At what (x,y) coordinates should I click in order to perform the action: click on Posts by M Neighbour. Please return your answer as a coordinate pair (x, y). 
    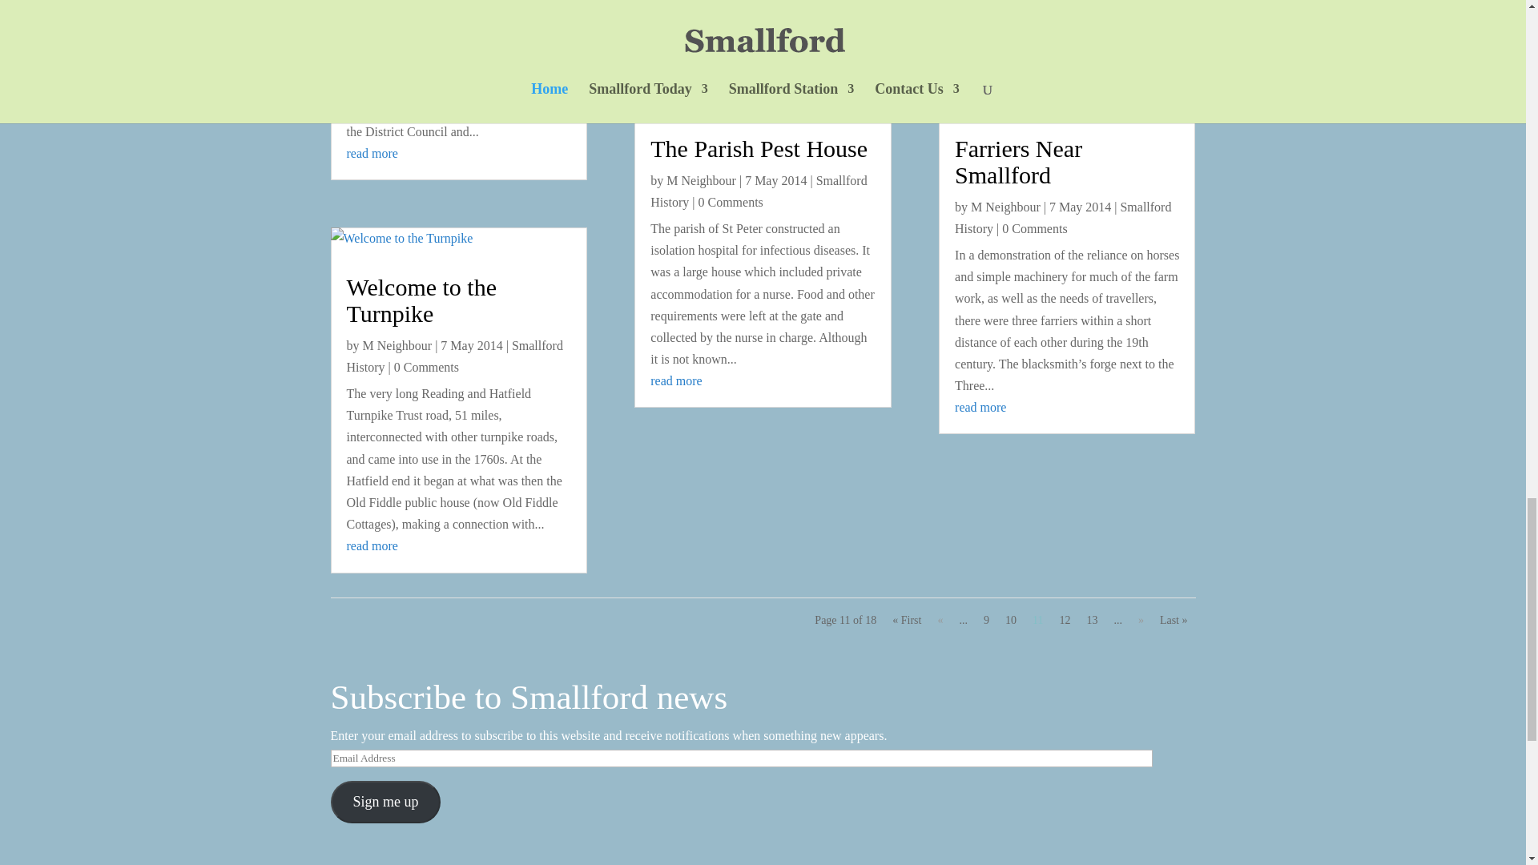
    Looking at the image, I should click on (701, 181).